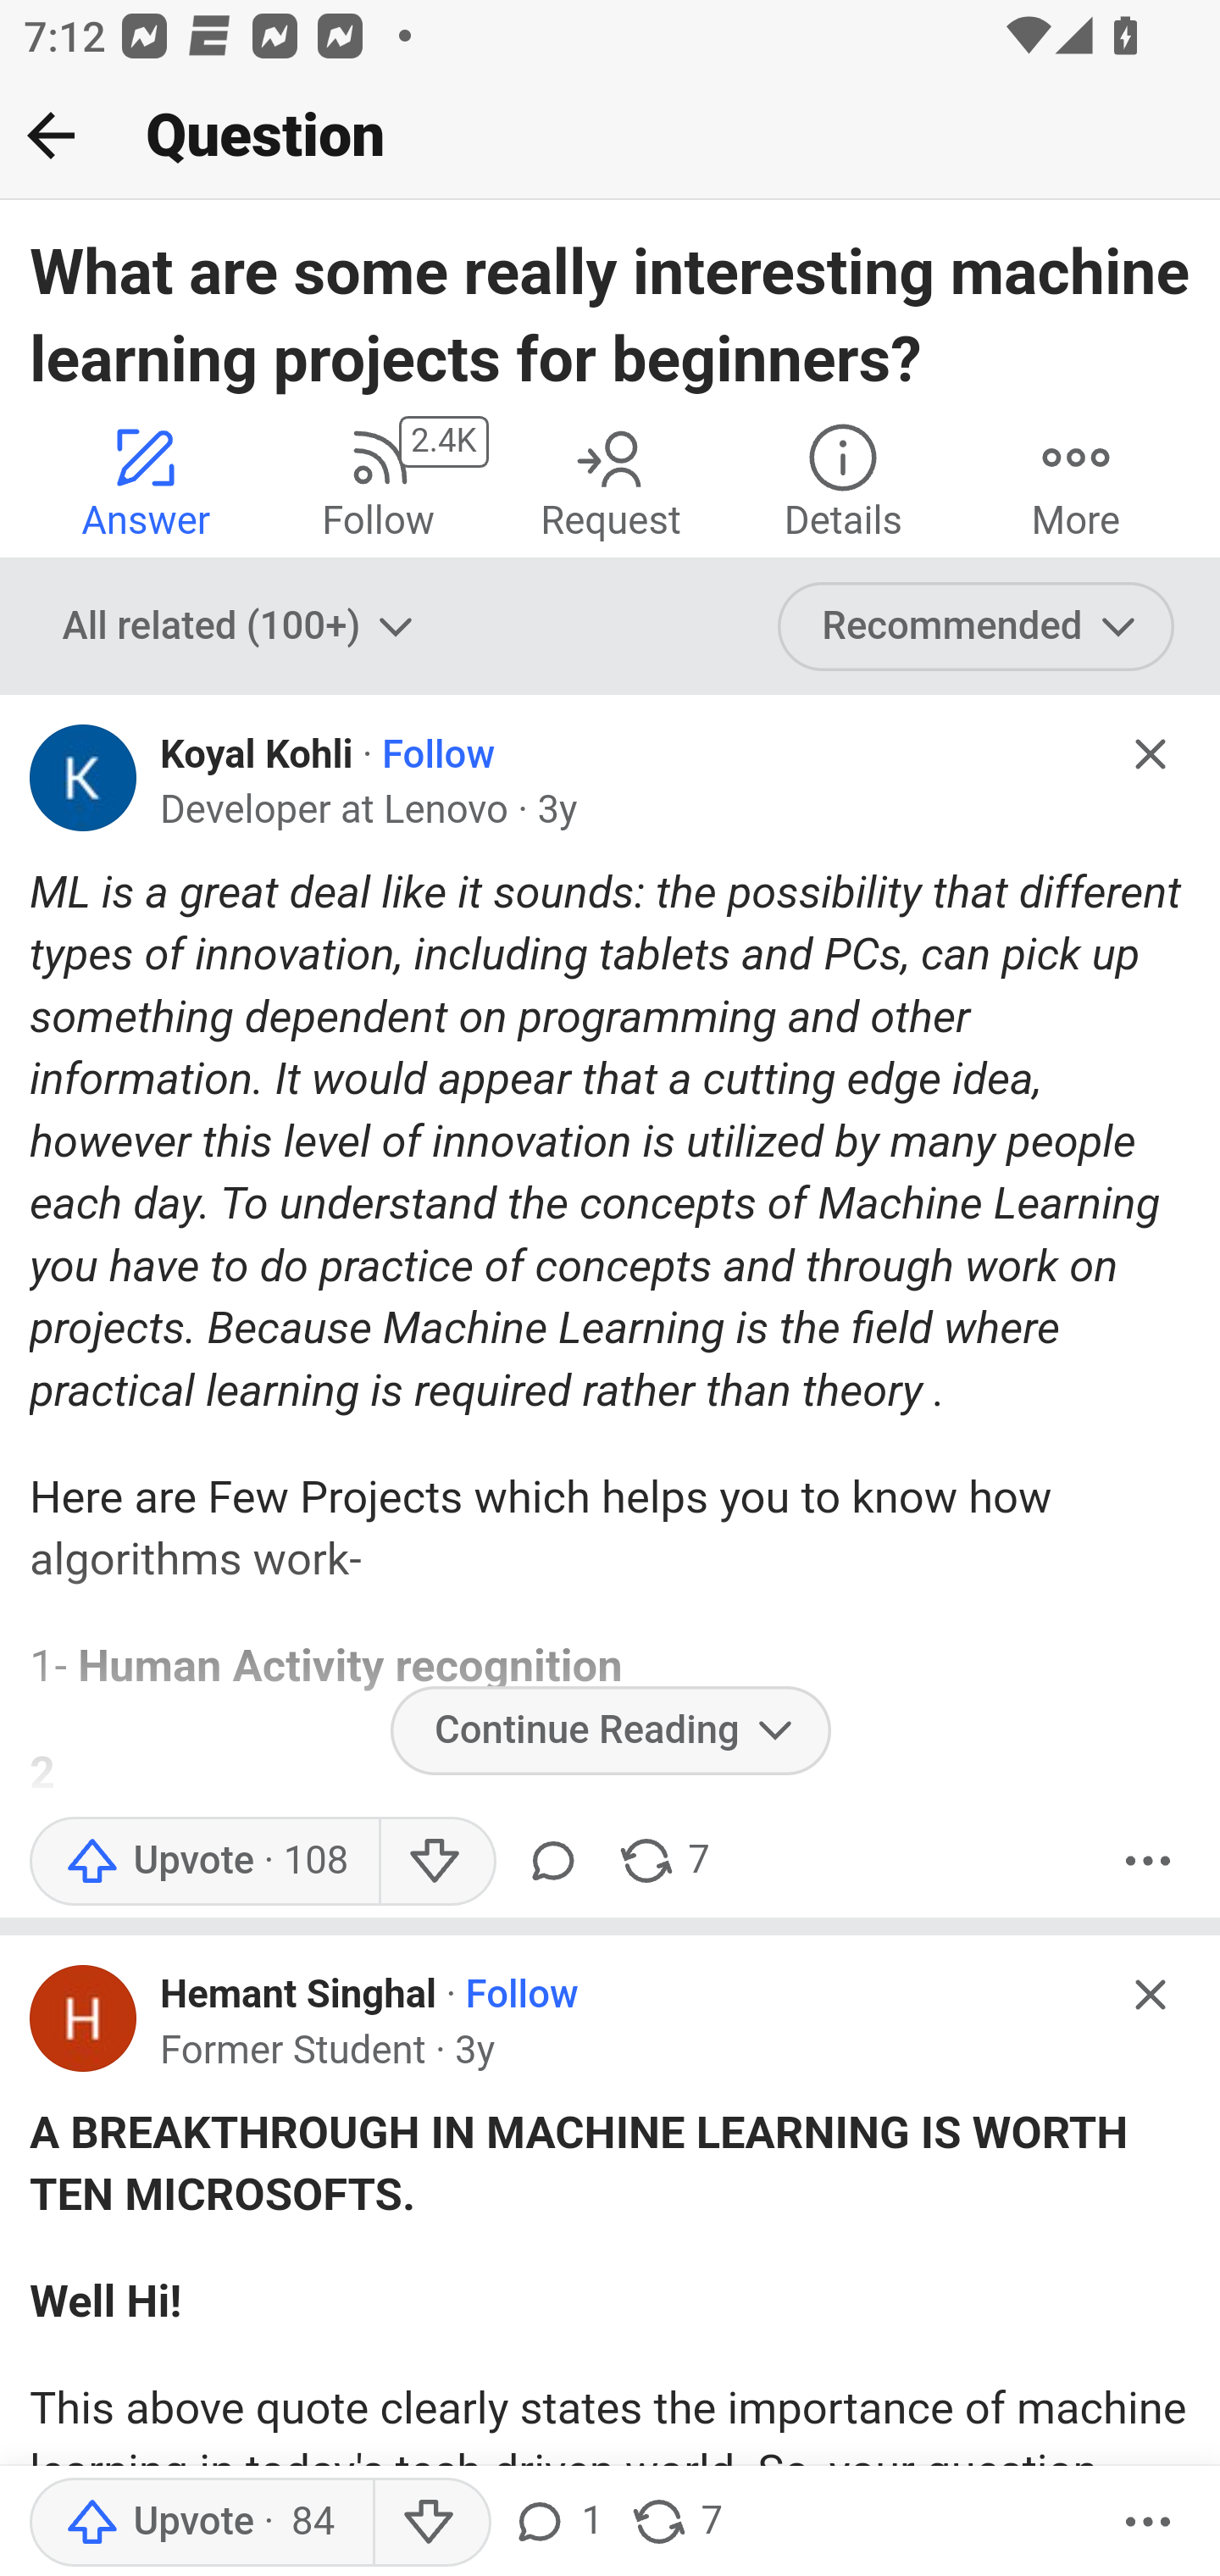 Image resolution: width=1220 pixels, height=2576 pixels. I want to click on Comment, so click(552, 1861).